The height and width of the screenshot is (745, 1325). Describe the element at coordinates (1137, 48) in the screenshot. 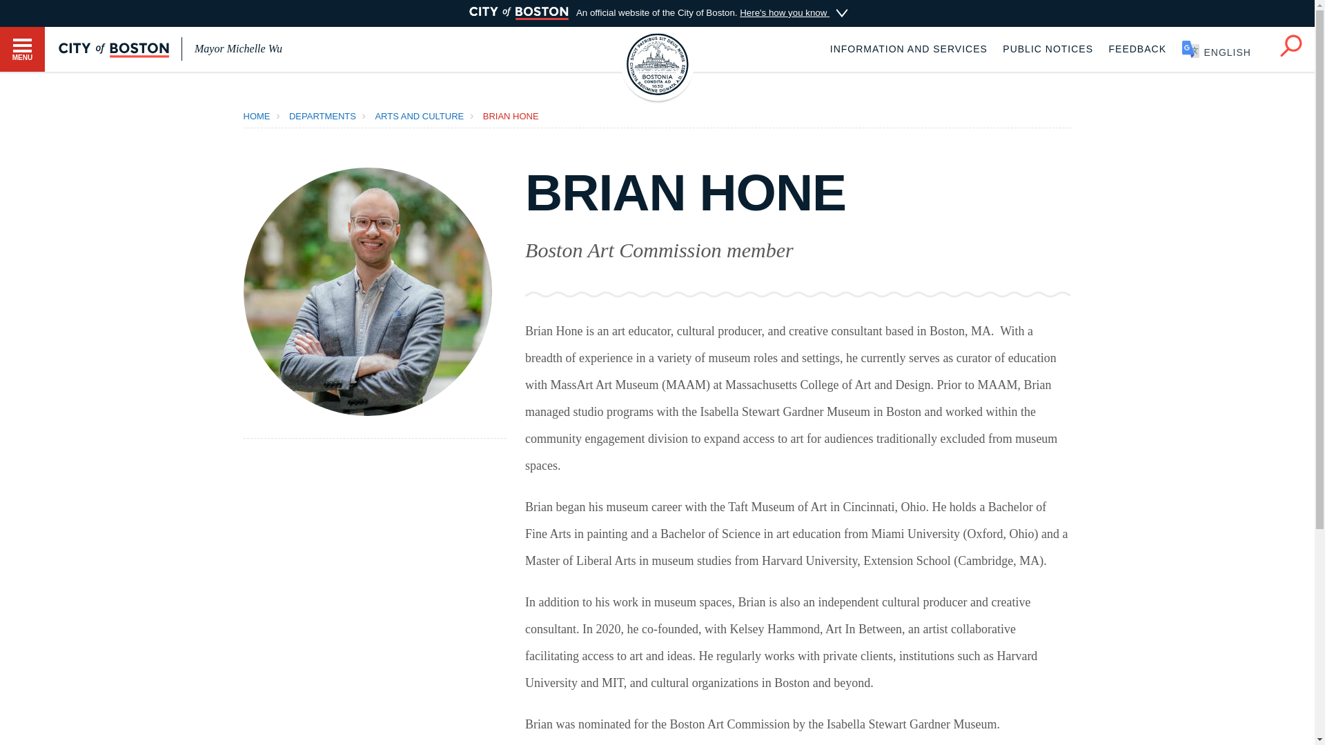

I see `FEEDBACK` at that location.